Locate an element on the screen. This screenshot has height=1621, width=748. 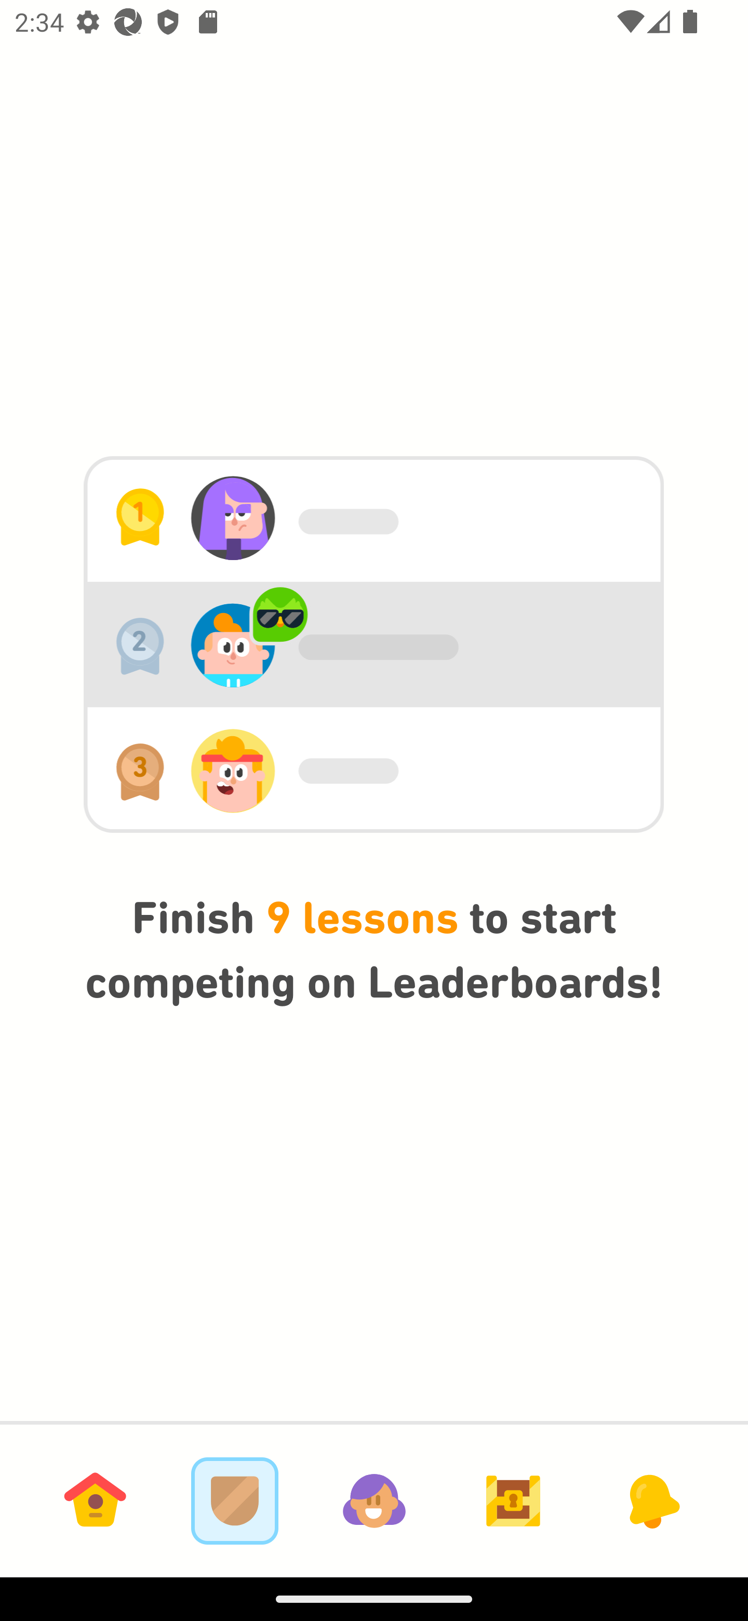
Leagues Tab is located at coordinates (235, 1500).